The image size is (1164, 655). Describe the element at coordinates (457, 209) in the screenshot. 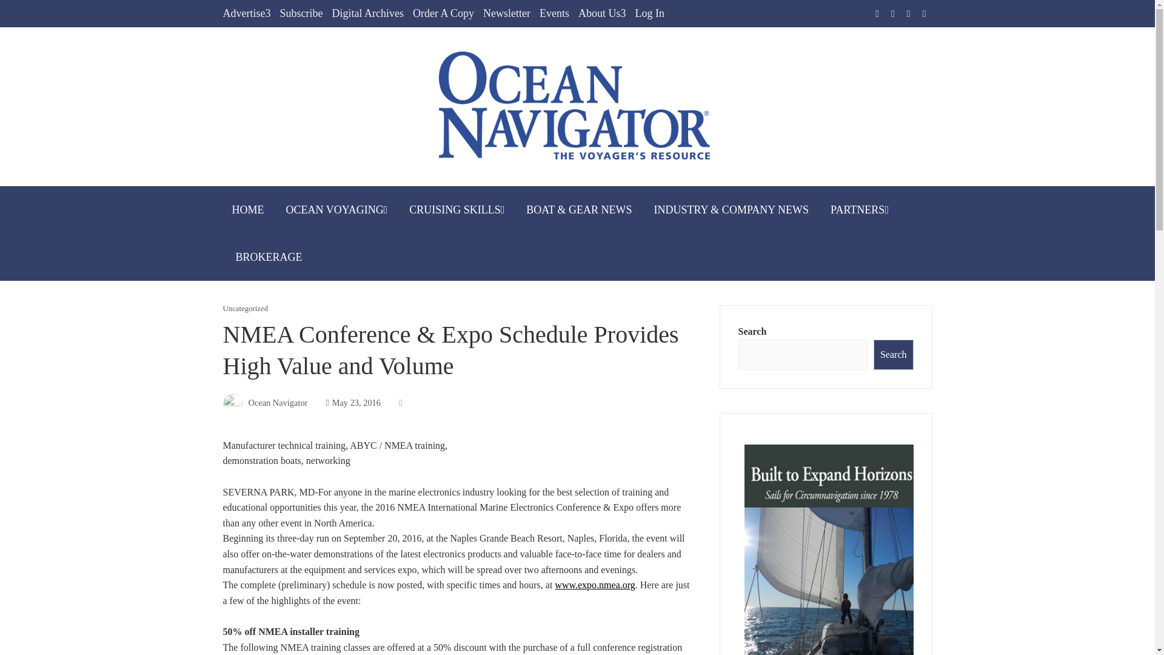

I see `CRUISING SKILLS` at that location.